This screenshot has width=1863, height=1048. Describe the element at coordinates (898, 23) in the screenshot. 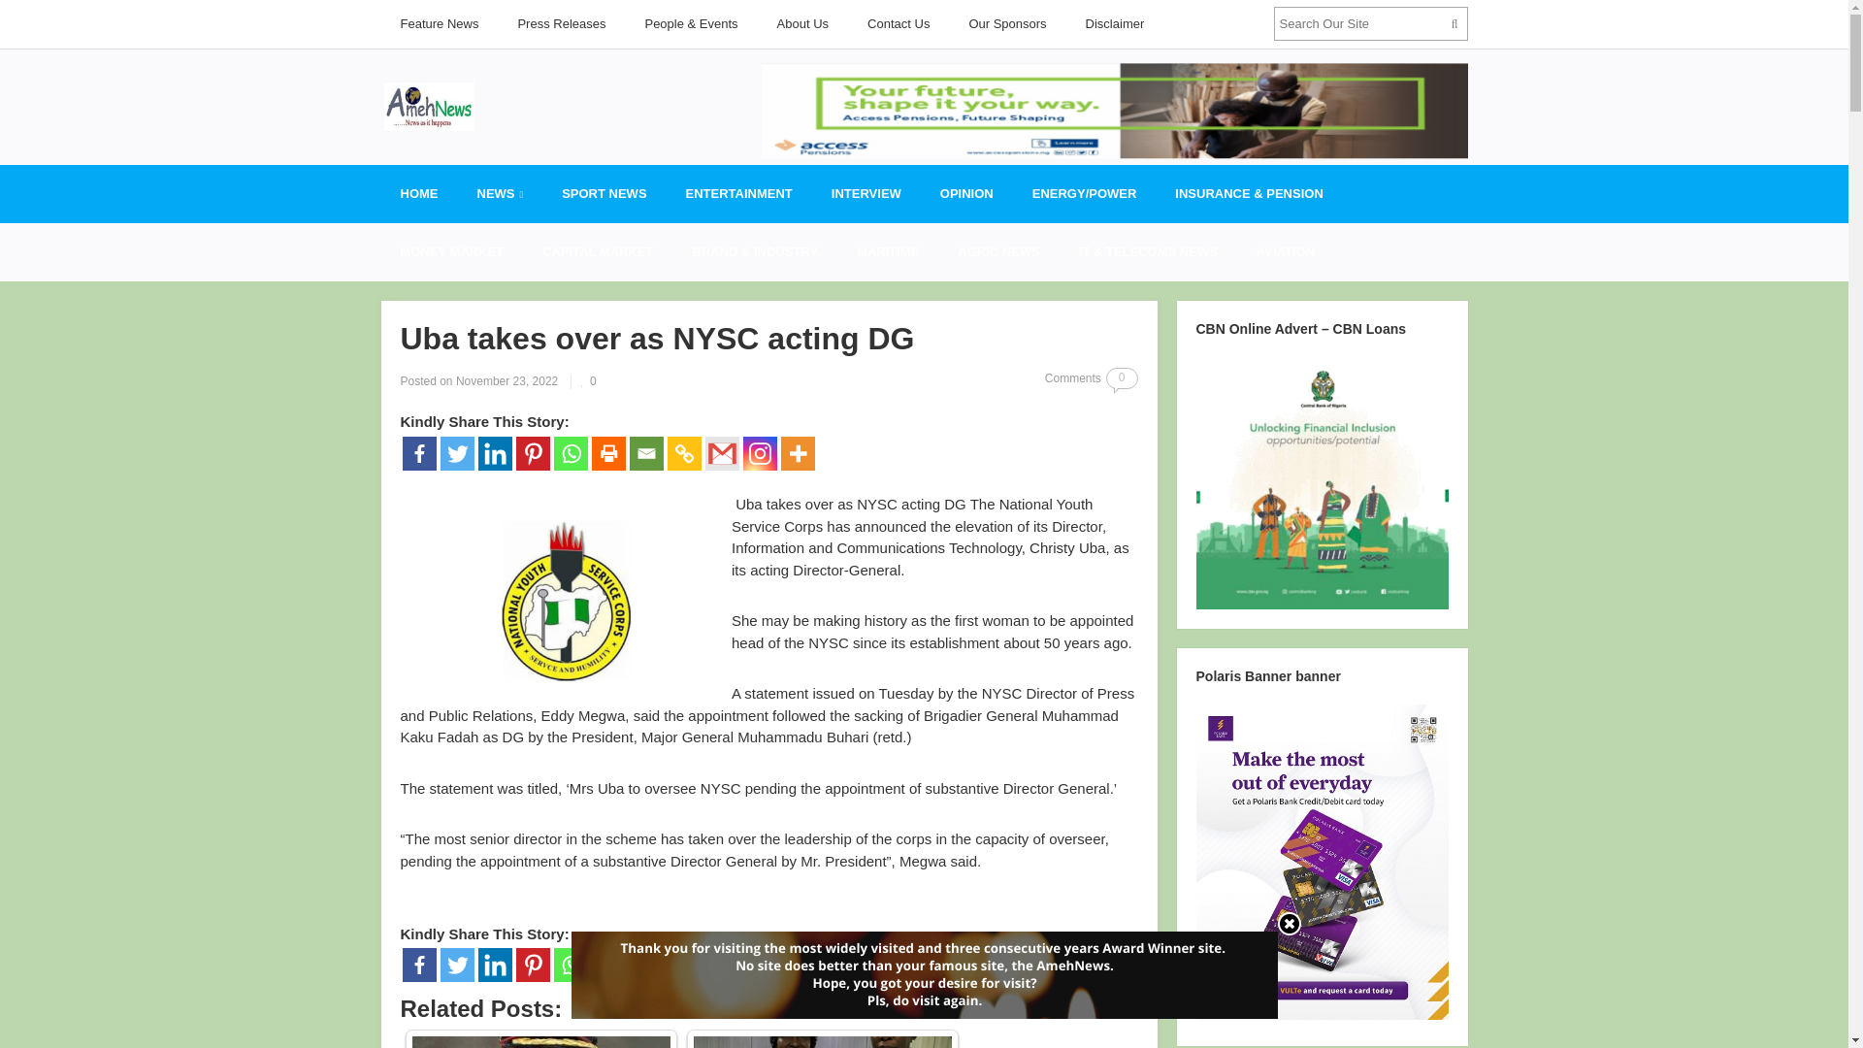

I see `Contact Us` at that location.